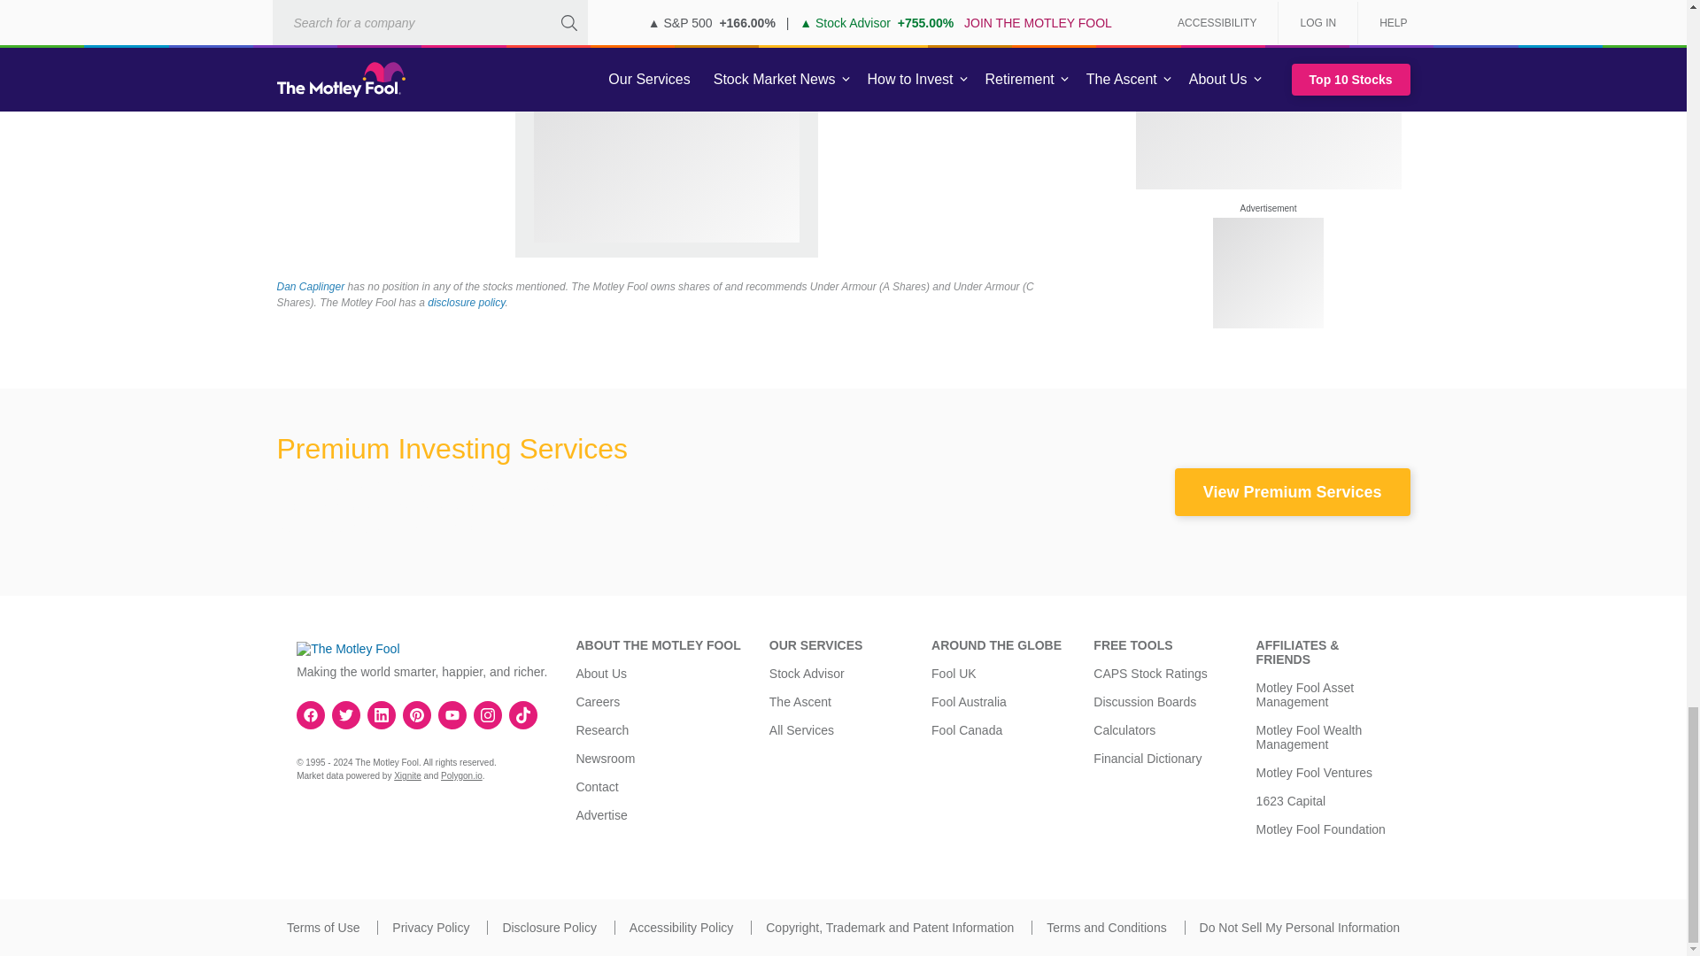  Describe the element at coordinates (680, 928) in the screenshot. I see `Accessibility Policy` at that location.